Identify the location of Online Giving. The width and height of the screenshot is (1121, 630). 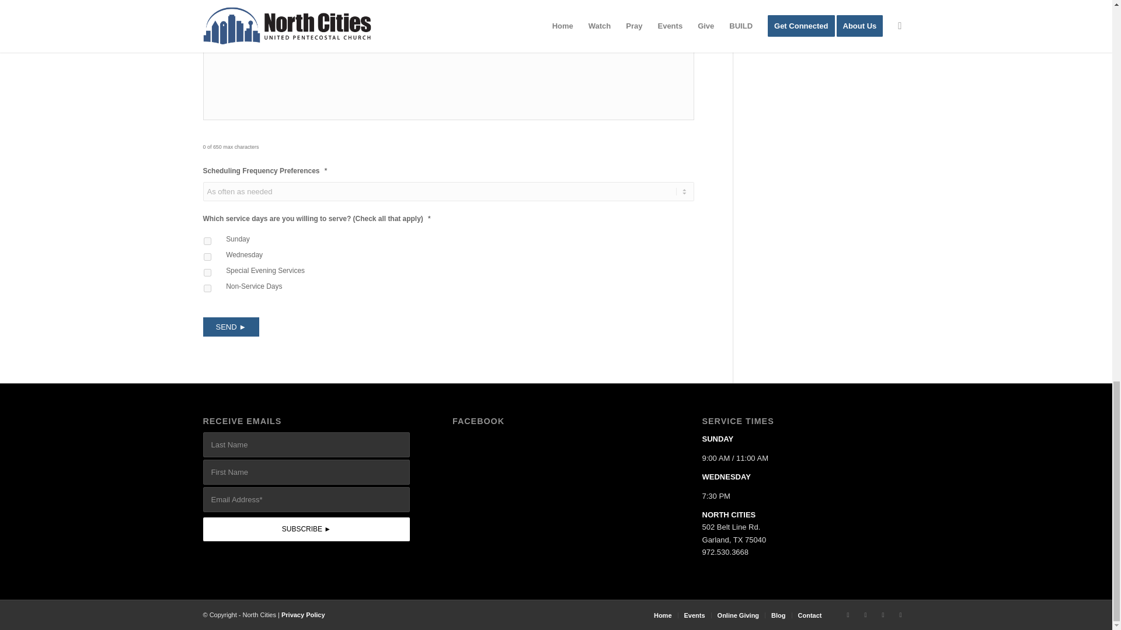
(738, 615).